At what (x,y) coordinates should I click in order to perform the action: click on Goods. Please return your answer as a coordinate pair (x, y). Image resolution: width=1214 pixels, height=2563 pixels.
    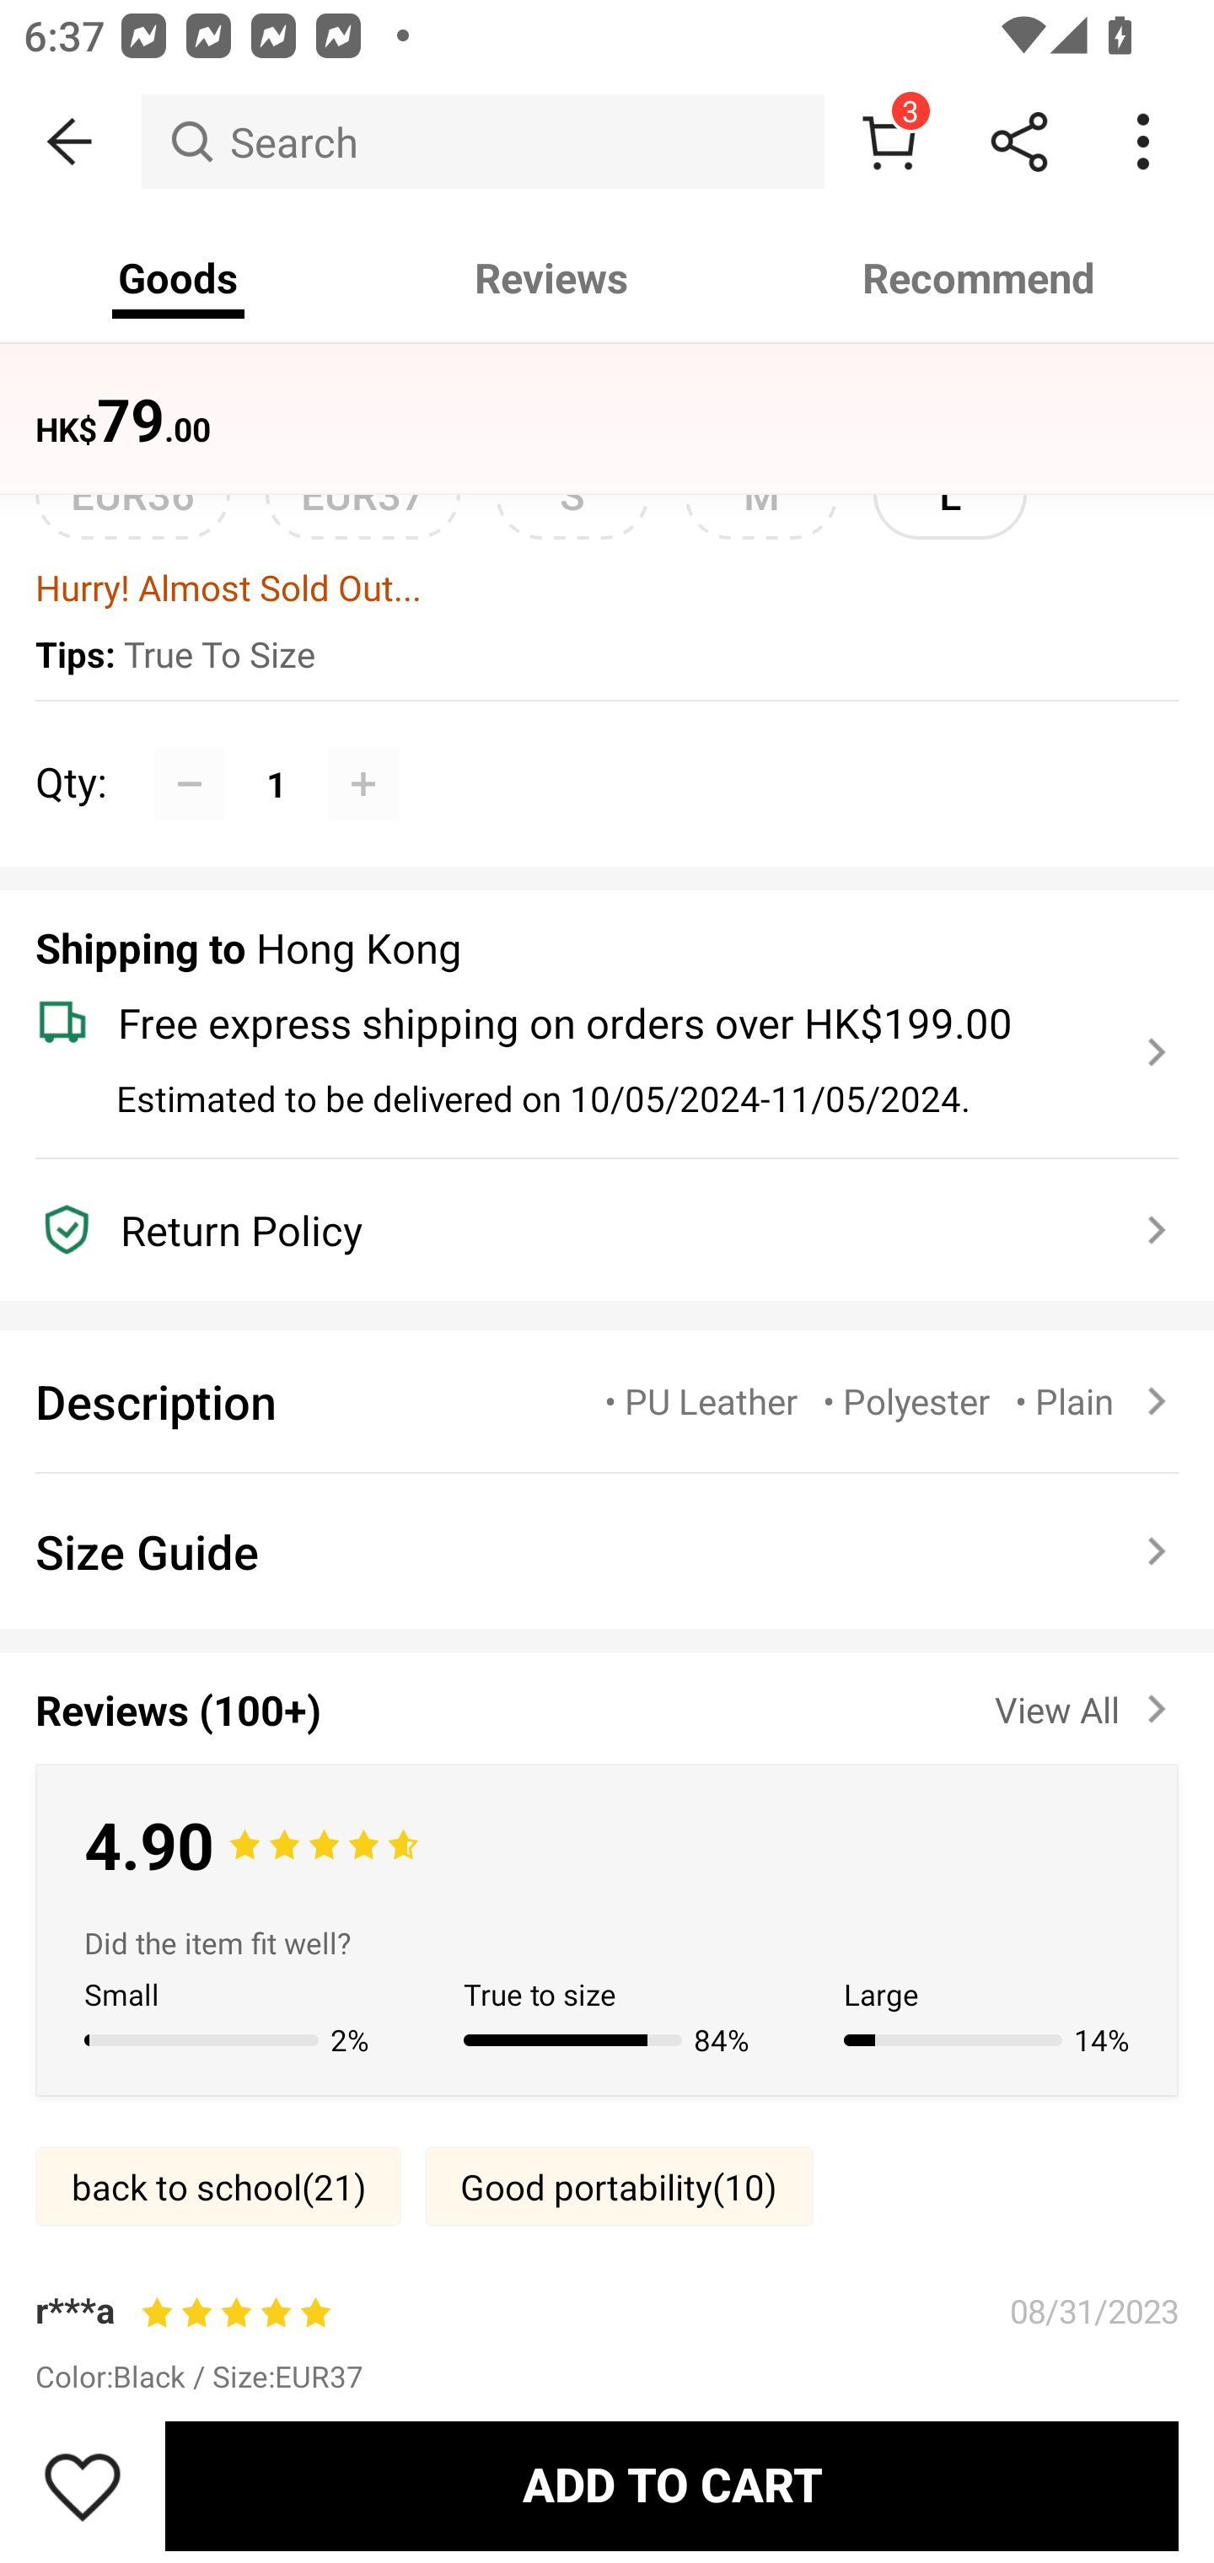
    Looking at the image, I should click on (179, 278).